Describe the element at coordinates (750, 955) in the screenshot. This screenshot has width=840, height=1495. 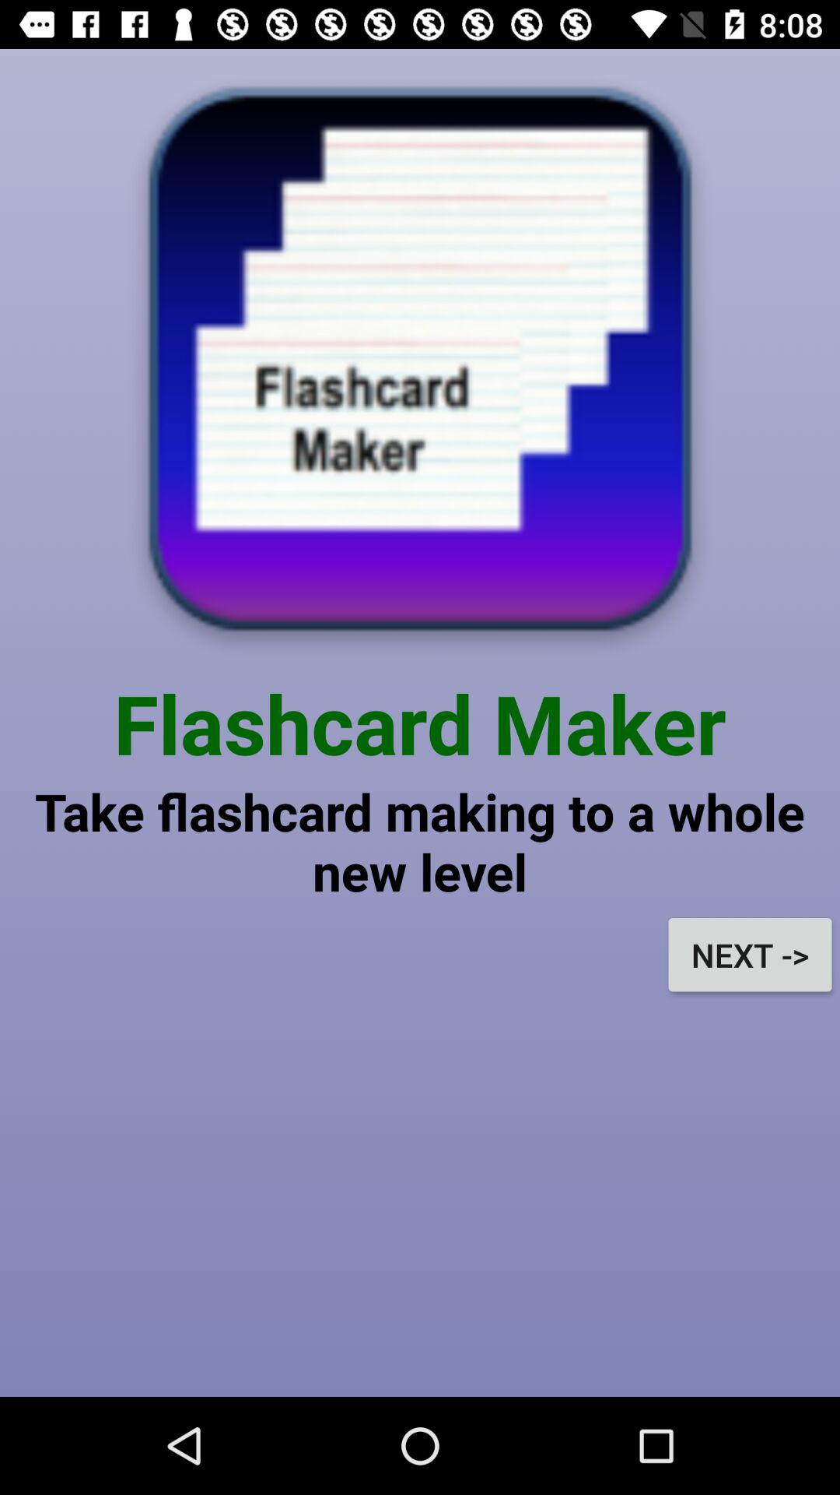
I see `click next -> on the right` at that location.